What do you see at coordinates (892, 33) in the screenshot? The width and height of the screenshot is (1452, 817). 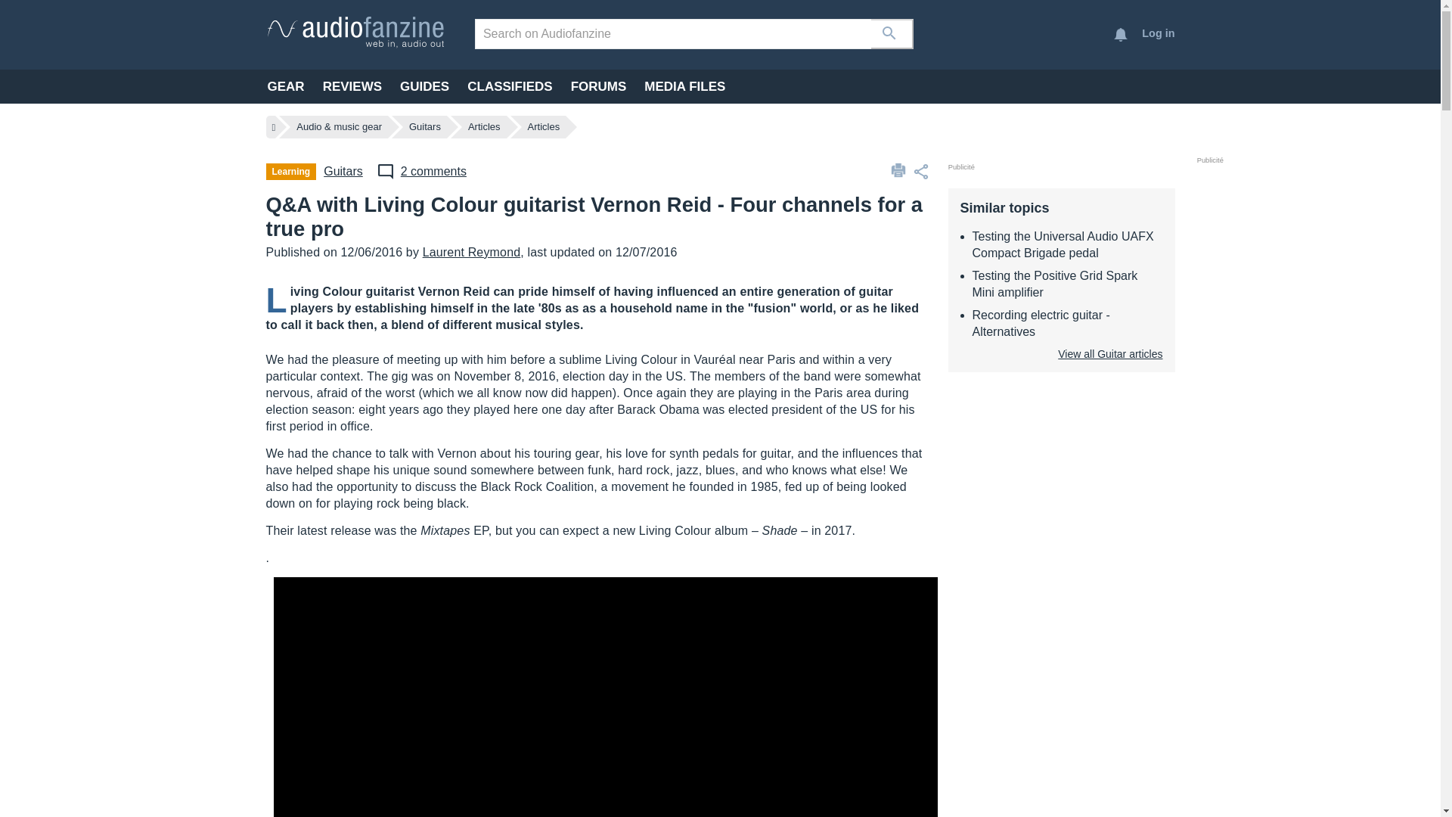 I see `Search` at bounding box center [892, 33].